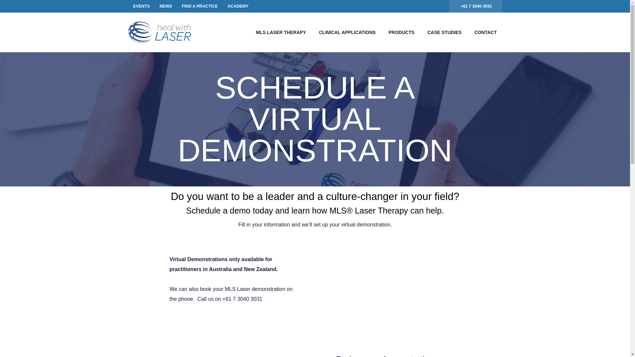 The height and width of the screenshot is (357, 635). Describe the element at coordinates (238, 6) in the screenshot. I see `ACADEMY` at that location.